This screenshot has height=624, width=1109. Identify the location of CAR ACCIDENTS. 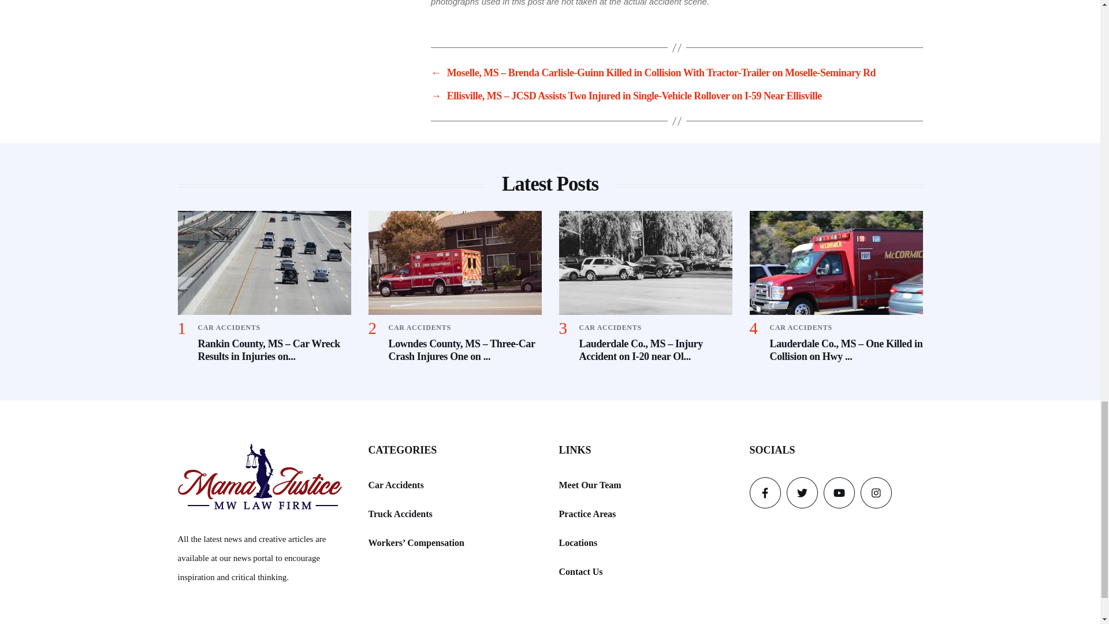
(419, 327).